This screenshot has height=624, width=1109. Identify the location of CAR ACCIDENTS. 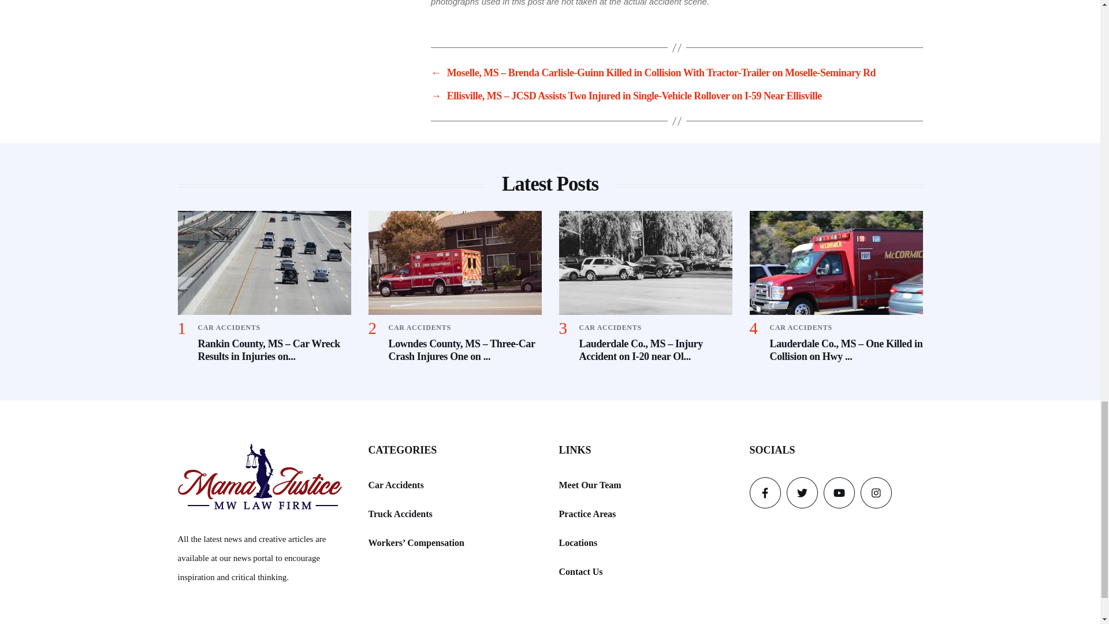
(419, 327).